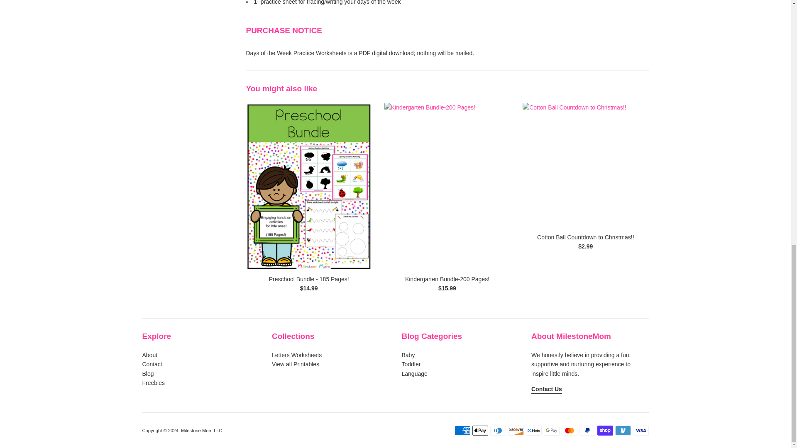 The image size is (797, 448). I want to click on Discover, so click(516, 431).